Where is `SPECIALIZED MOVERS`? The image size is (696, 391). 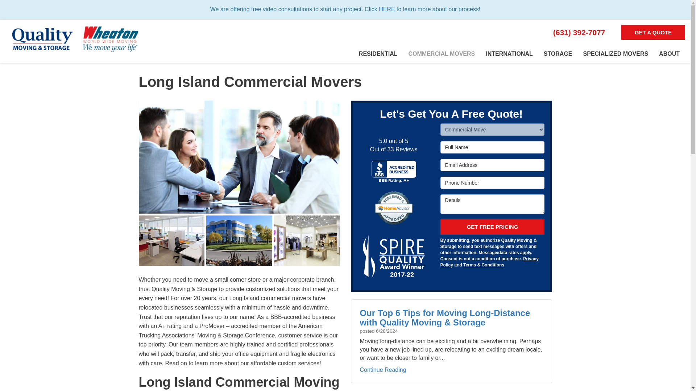
SPECIALIZED MOVERS is located at coordinates (616, 54).